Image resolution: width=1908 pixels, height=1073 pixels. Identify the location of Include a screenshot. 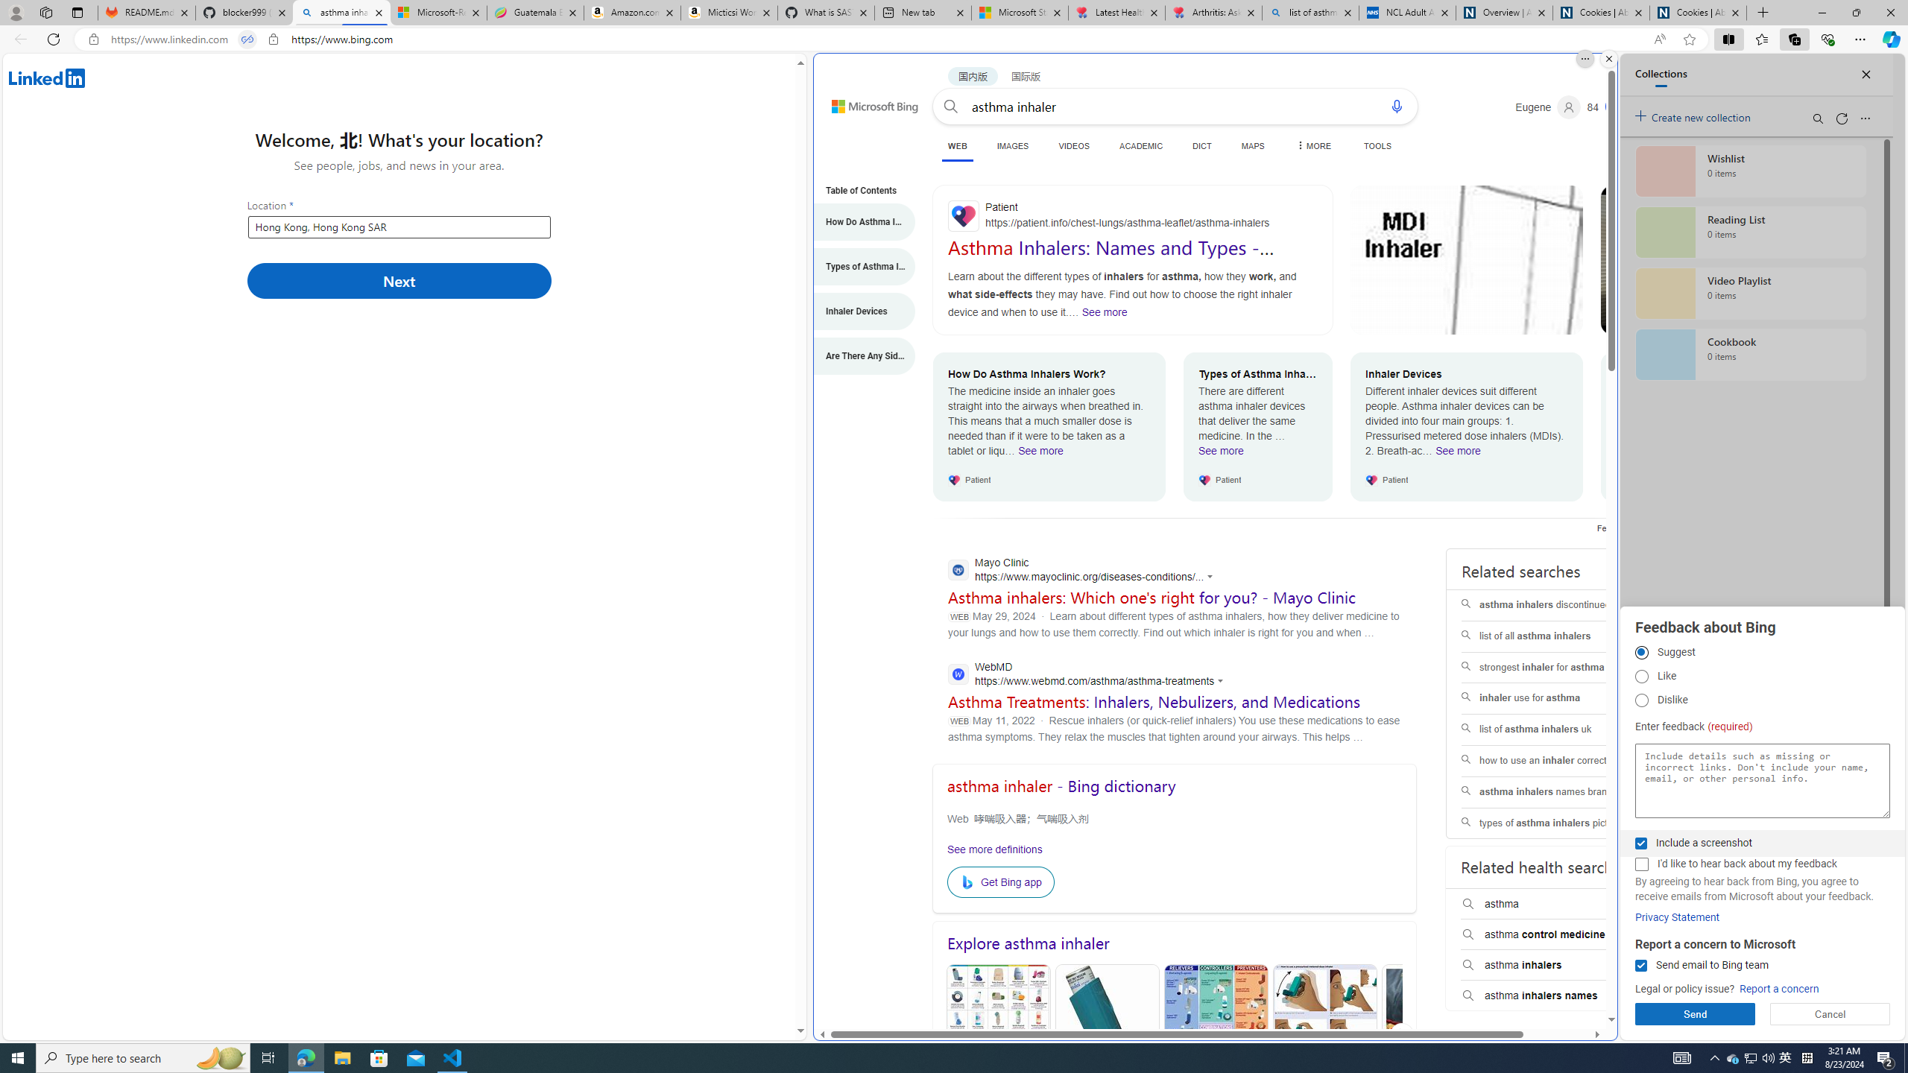
(1640, 843).